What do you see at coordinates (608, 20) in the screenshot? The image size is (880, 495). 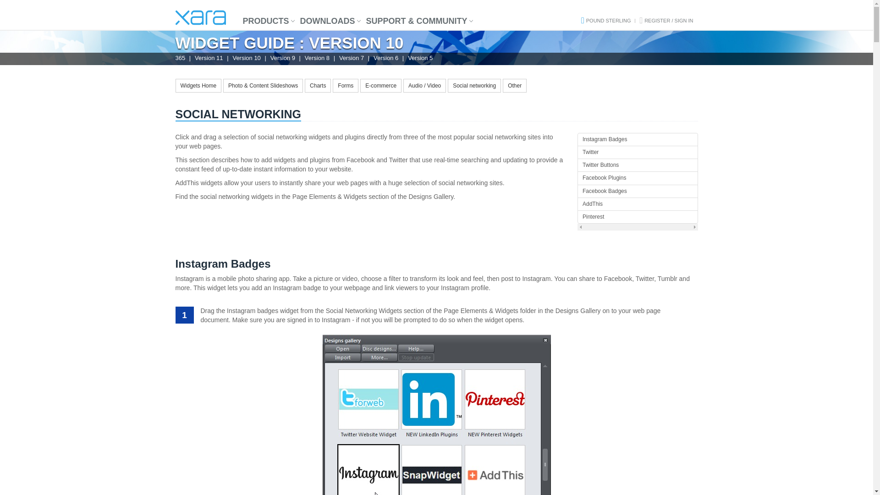 I see `POUND STERLING` at bounding box center [608, 20].